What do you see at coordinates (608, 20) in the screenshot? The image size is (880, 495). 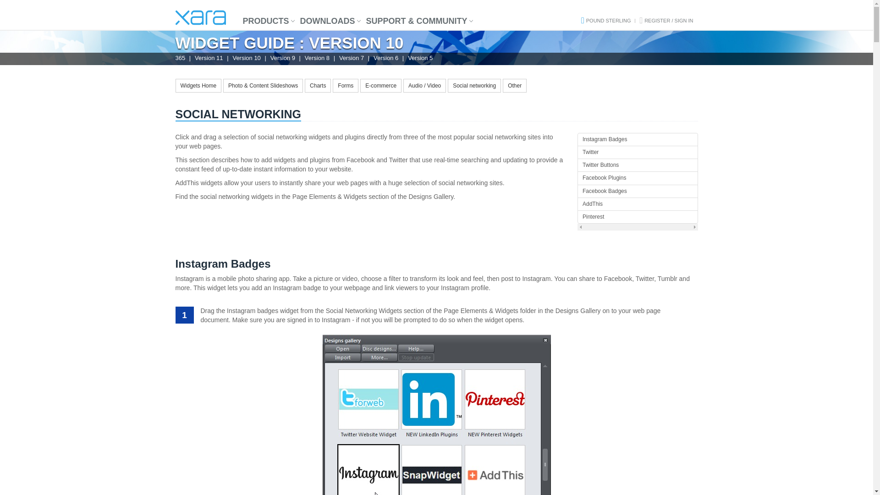 I see `POUND STERLING` at bounding box center [608, 20].